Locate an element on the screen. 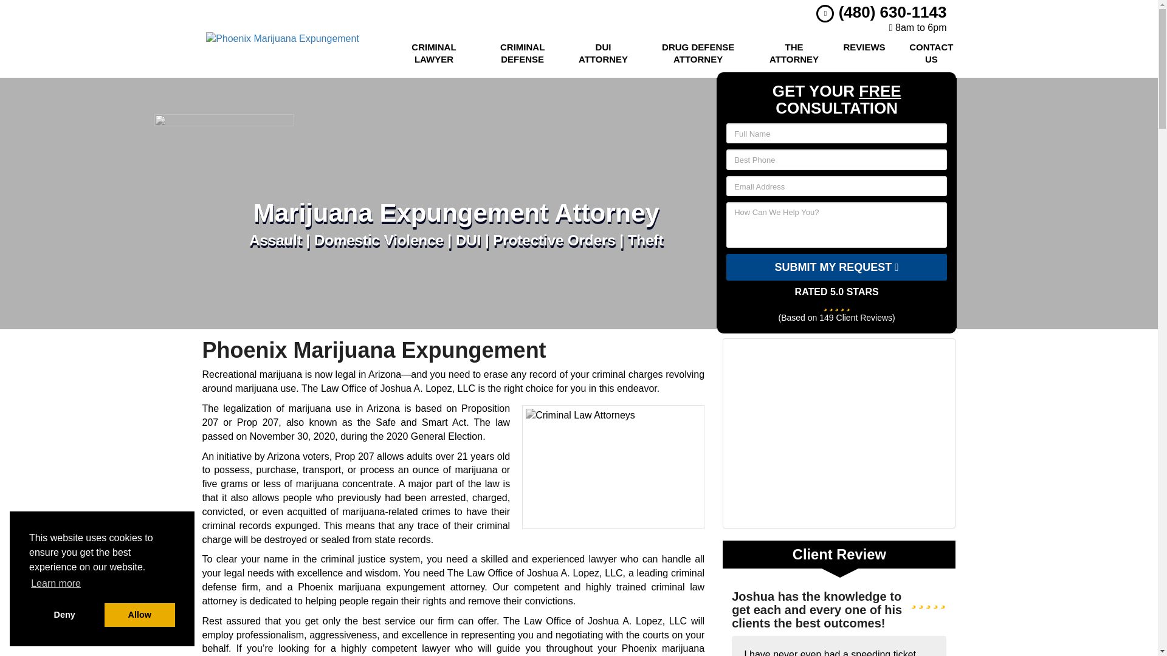 This screenshot has width=1167, height=656. Contact Us is located at coordinates (931, 53).